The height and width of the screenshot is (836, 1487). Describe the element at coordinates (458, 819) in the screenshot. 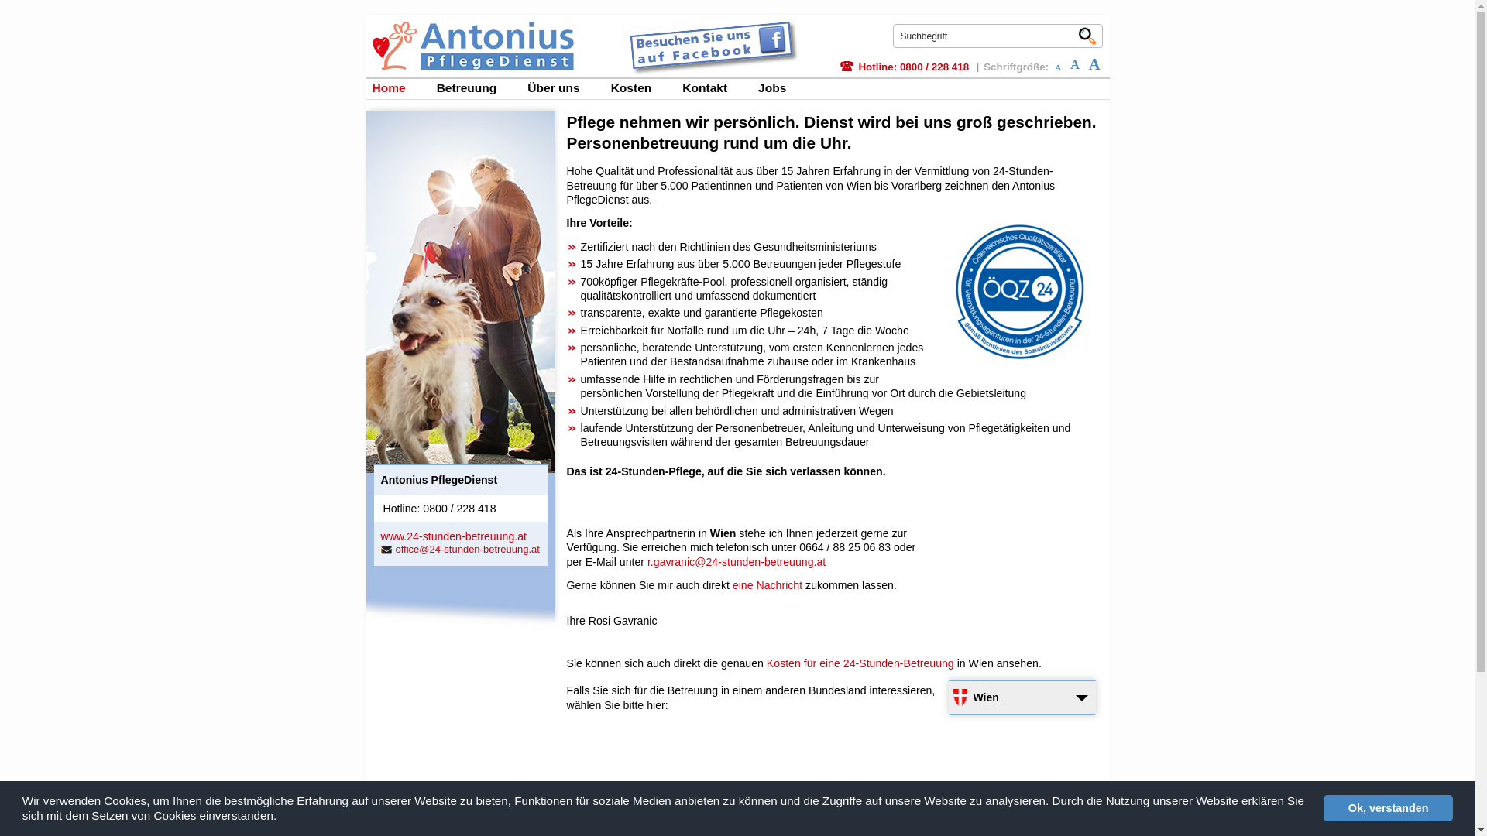

I see `Antonius PflegeDienst - Twitter` at that location.